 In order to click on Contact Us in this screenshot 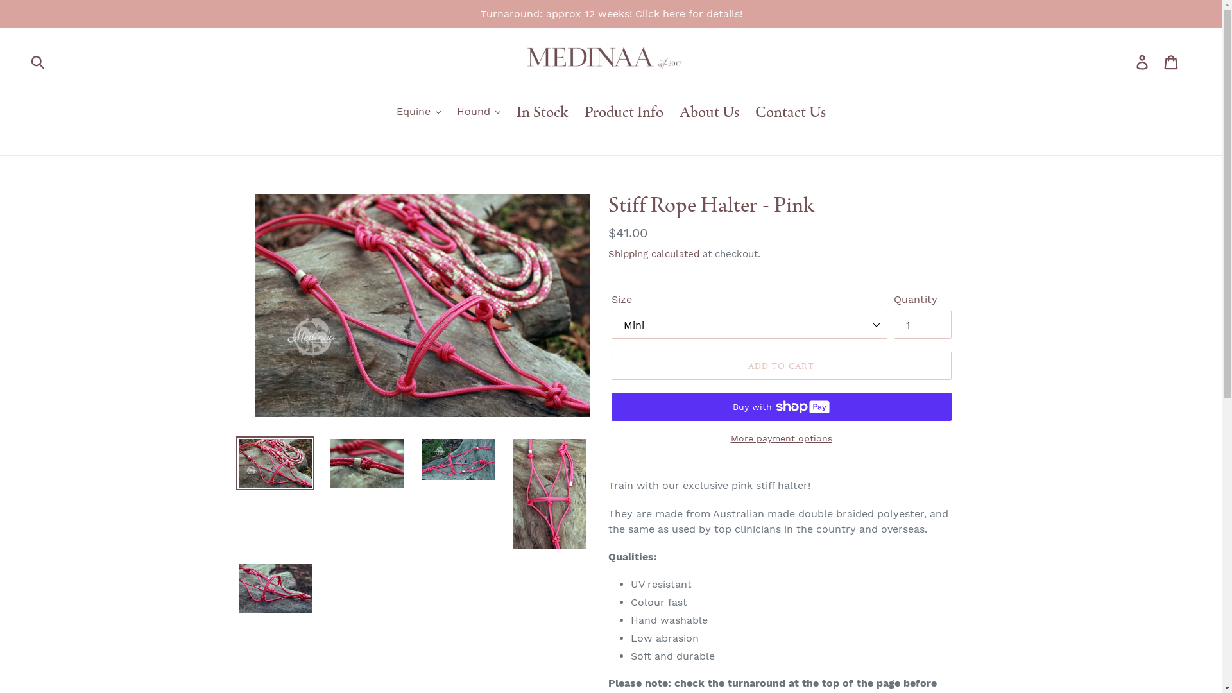, I will do `click(791, 113)`.